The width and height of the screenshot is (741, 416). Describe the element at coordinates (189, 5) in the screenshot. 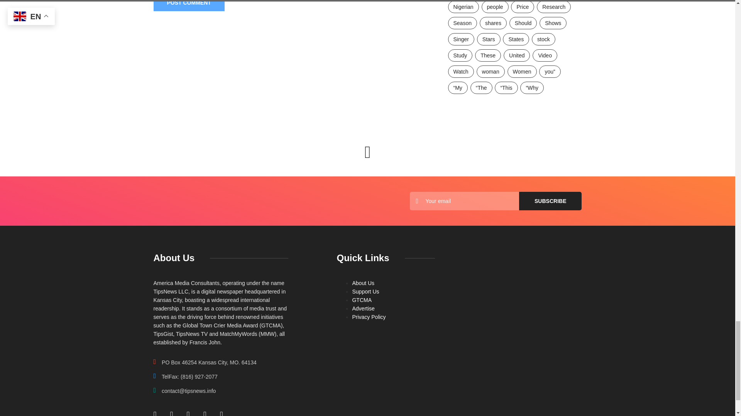

I see `Post Comment` at that location.